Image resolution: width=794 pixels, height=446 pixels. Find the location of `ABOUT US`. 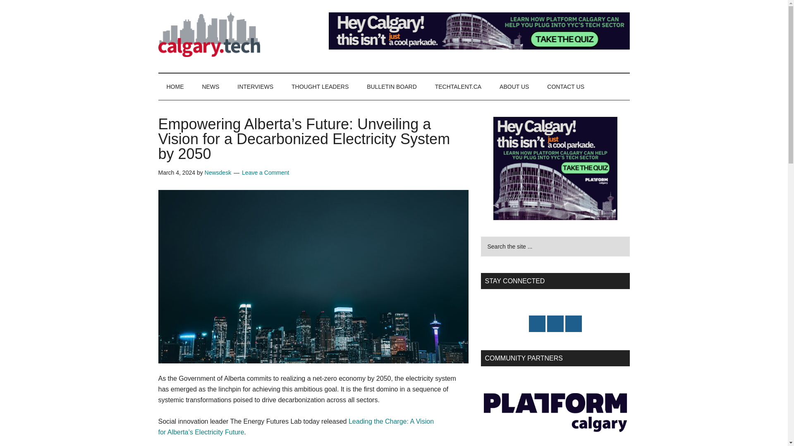

ABOUT US is located at coordinates (514, 87).